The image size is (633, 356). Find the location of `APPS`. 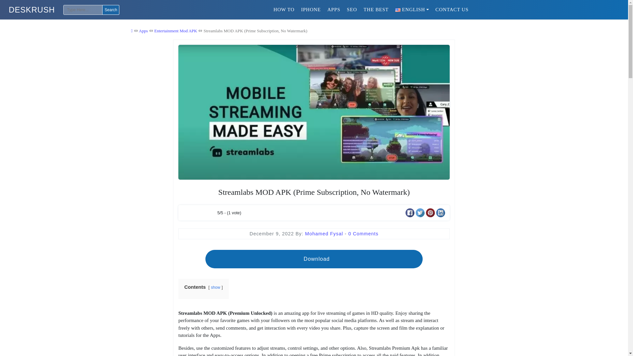

APPS is located at coordinates (334, 9).